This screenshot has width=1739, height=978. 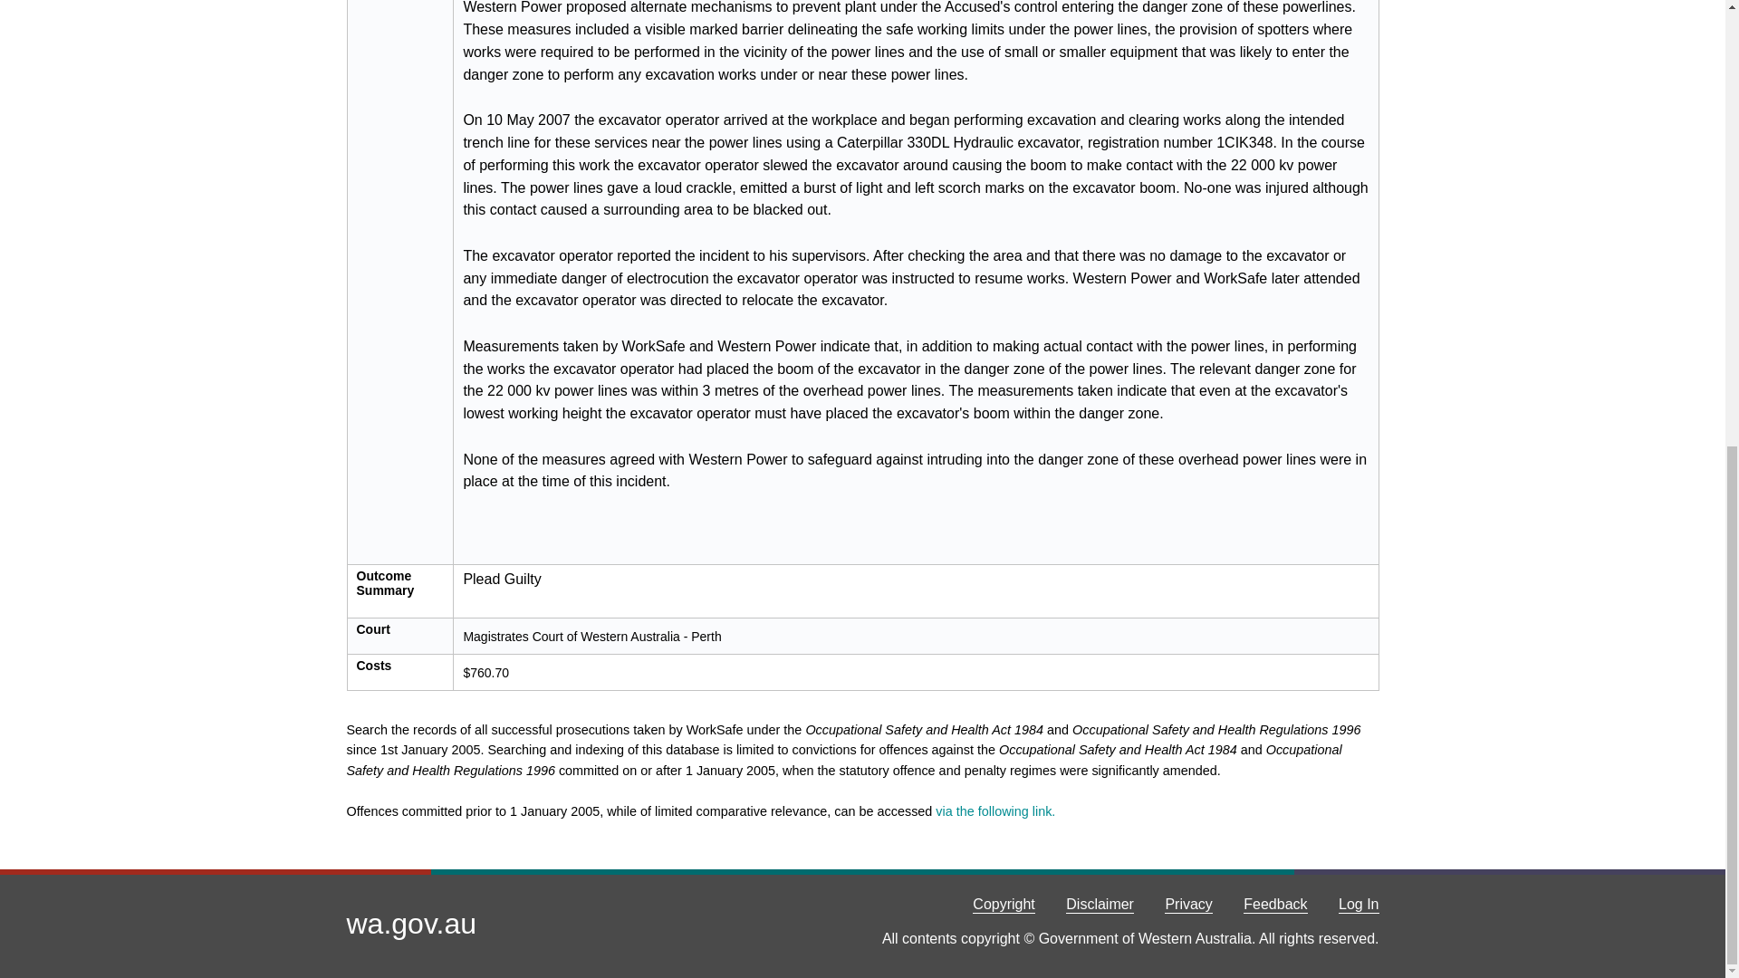 I want to click on via the following link., so click(x=994, y=810).